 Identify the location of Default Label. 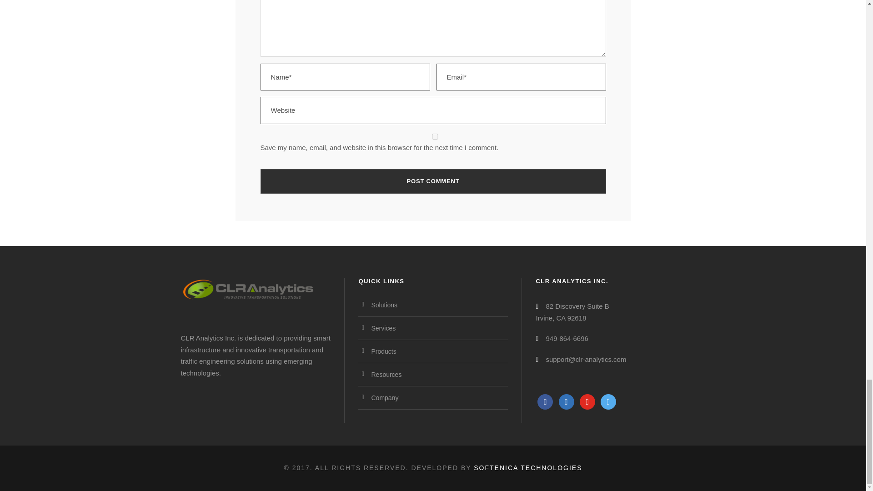
(608, 401).